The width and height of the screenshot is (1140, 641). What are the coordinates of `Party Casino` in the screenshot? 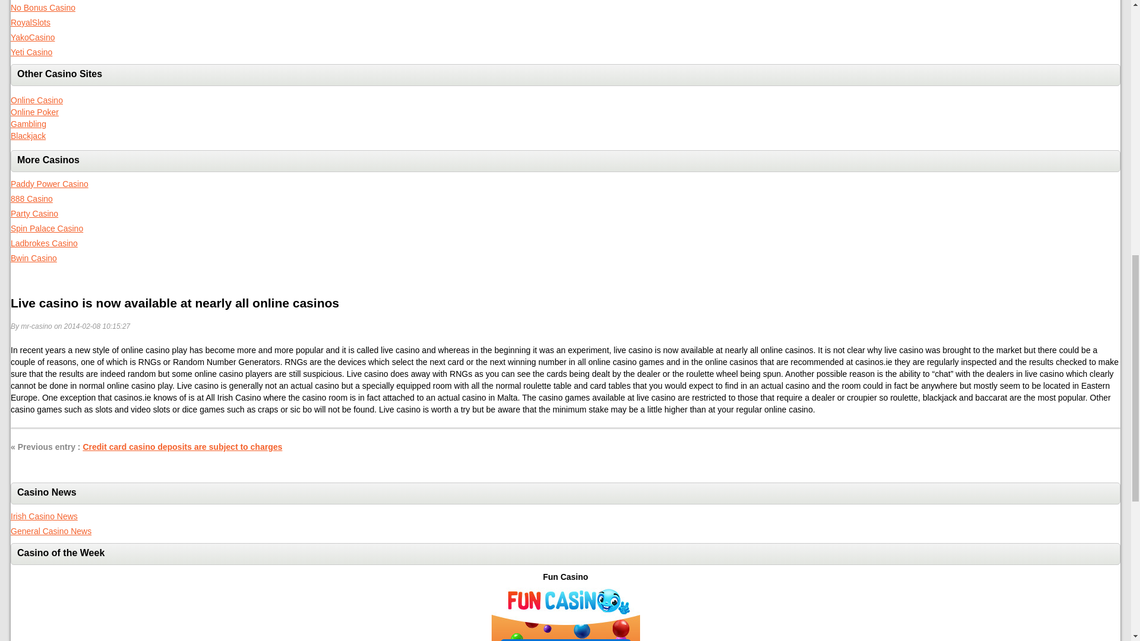 It's located at (34, 214).